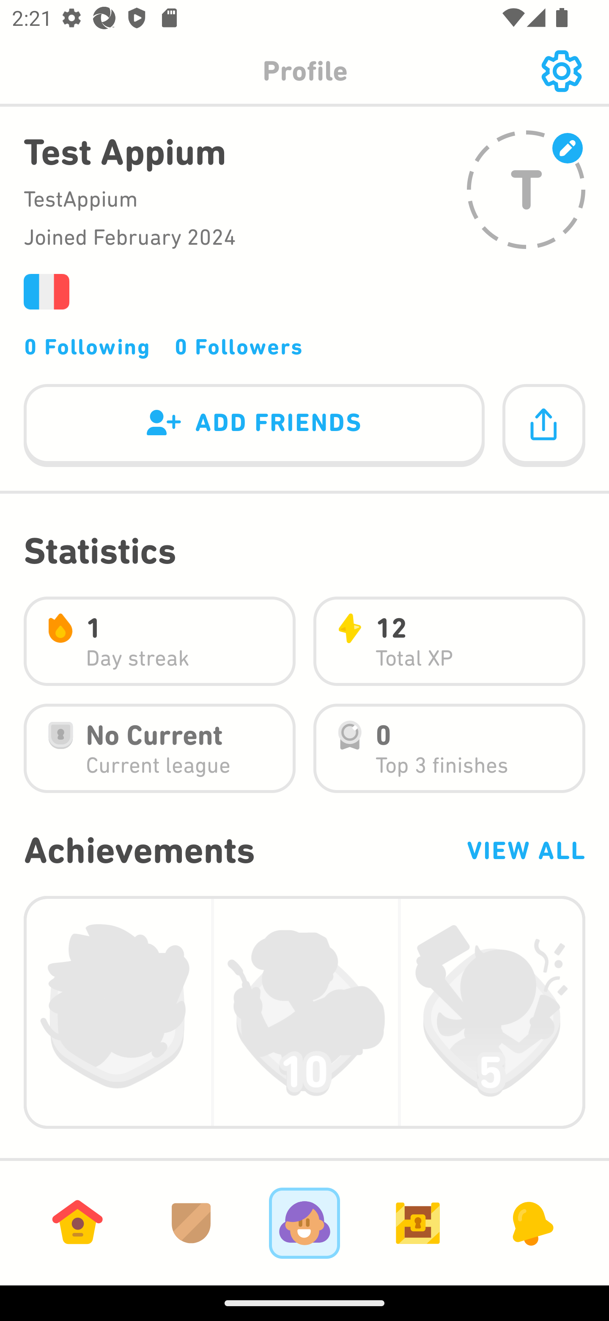 This screenshot has width=609, height=1321. Describe the element at coordinates (561, 71) in the screenshot. I see `Settings` at that location.